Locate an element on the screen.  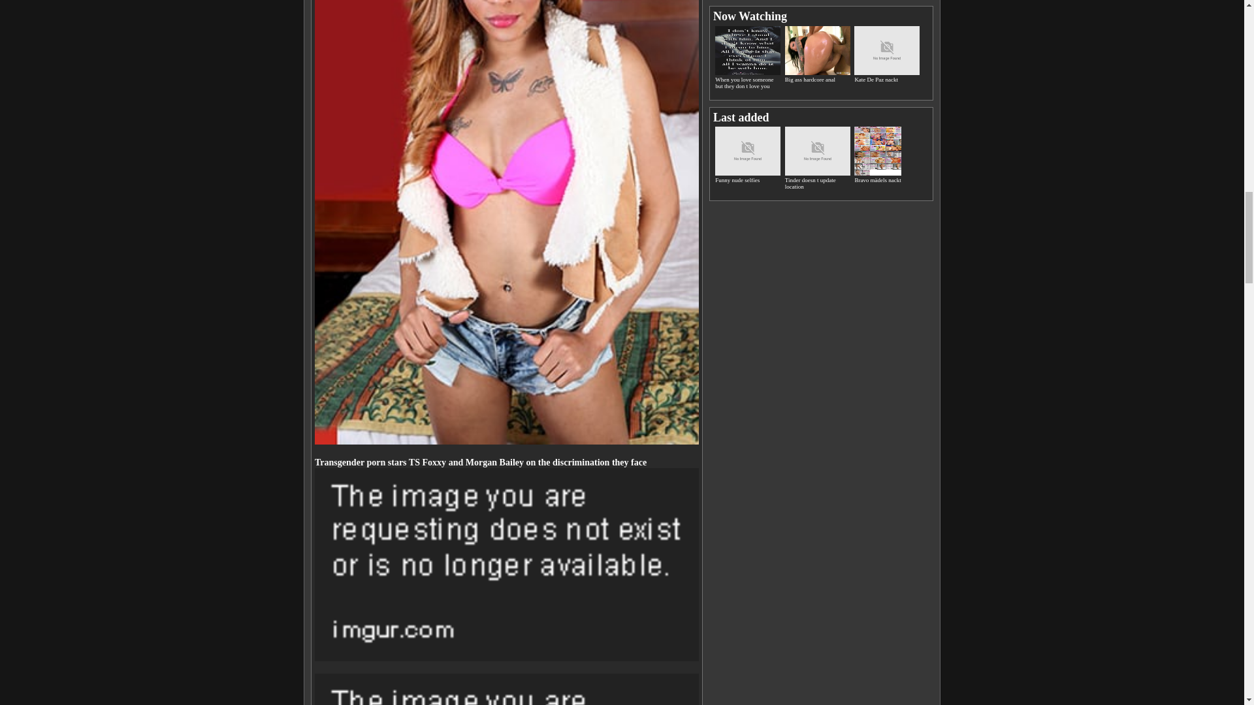
Kensington ts hailey Transgender porn is located at coordinates (506, 689).